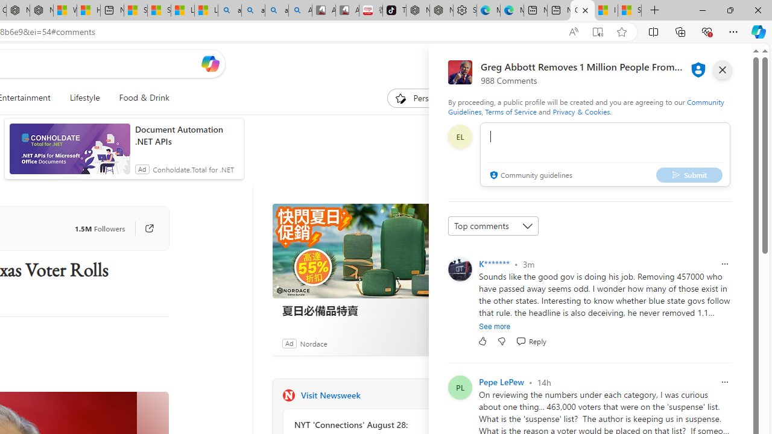 The height and width of the screenshot is (434, 772). I want to click on TikTok, so click(394, 11).